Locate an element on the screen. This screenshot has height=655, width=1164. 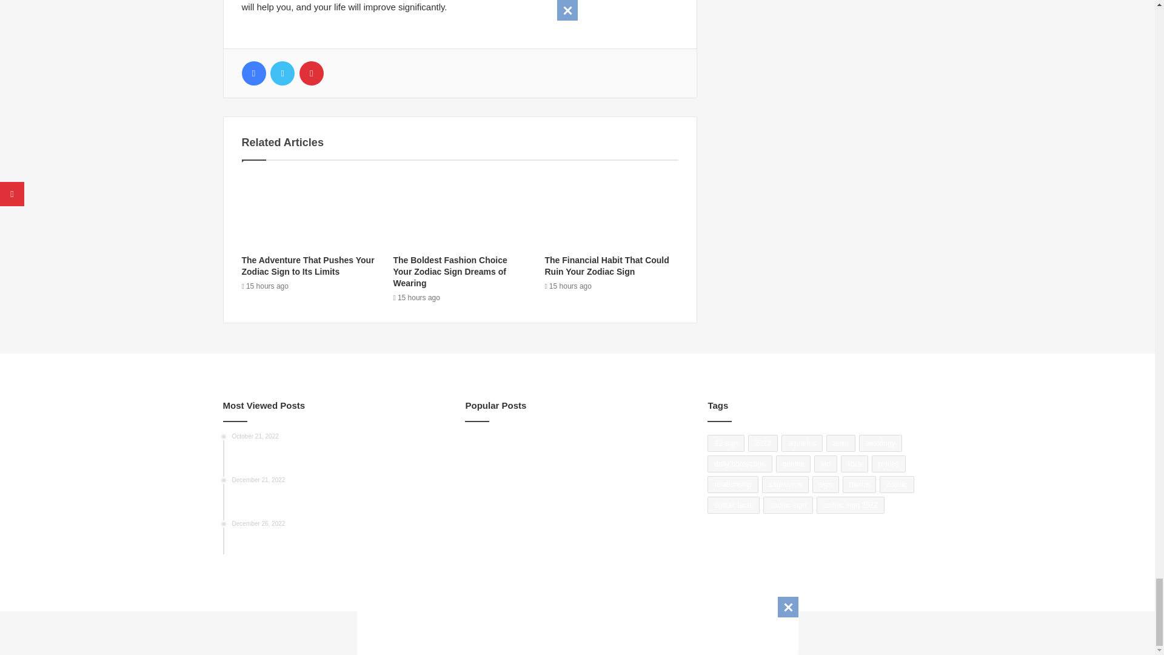
The Financial Habit That Could Ruin Your Zodiac Sign is located at coordinates (606, 266).